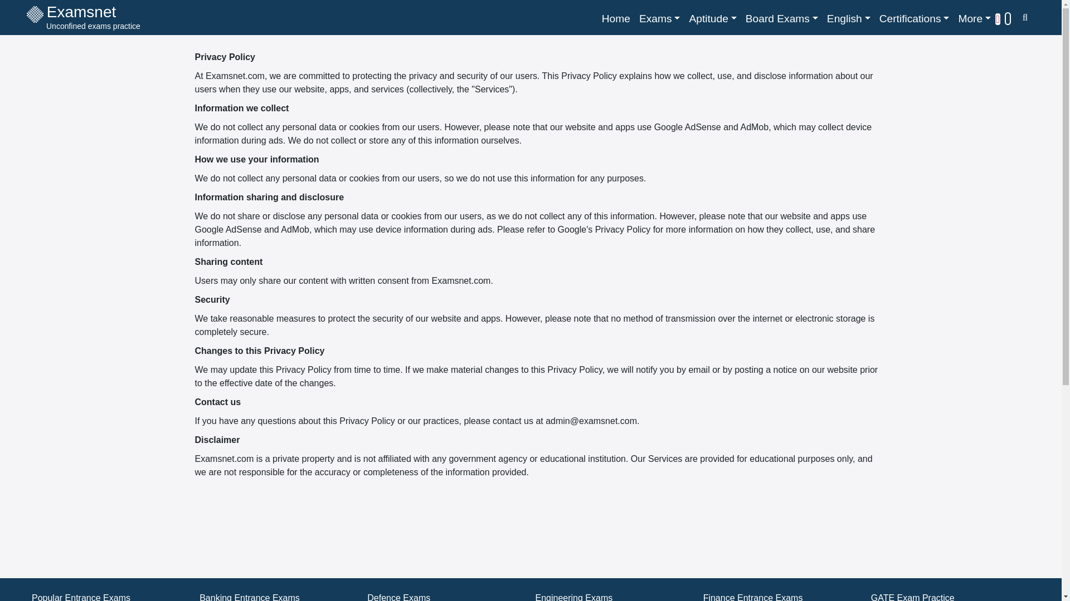  Describe the element at coordinates (84, 19) in the screenshot. I see `Board Exams` at that location.